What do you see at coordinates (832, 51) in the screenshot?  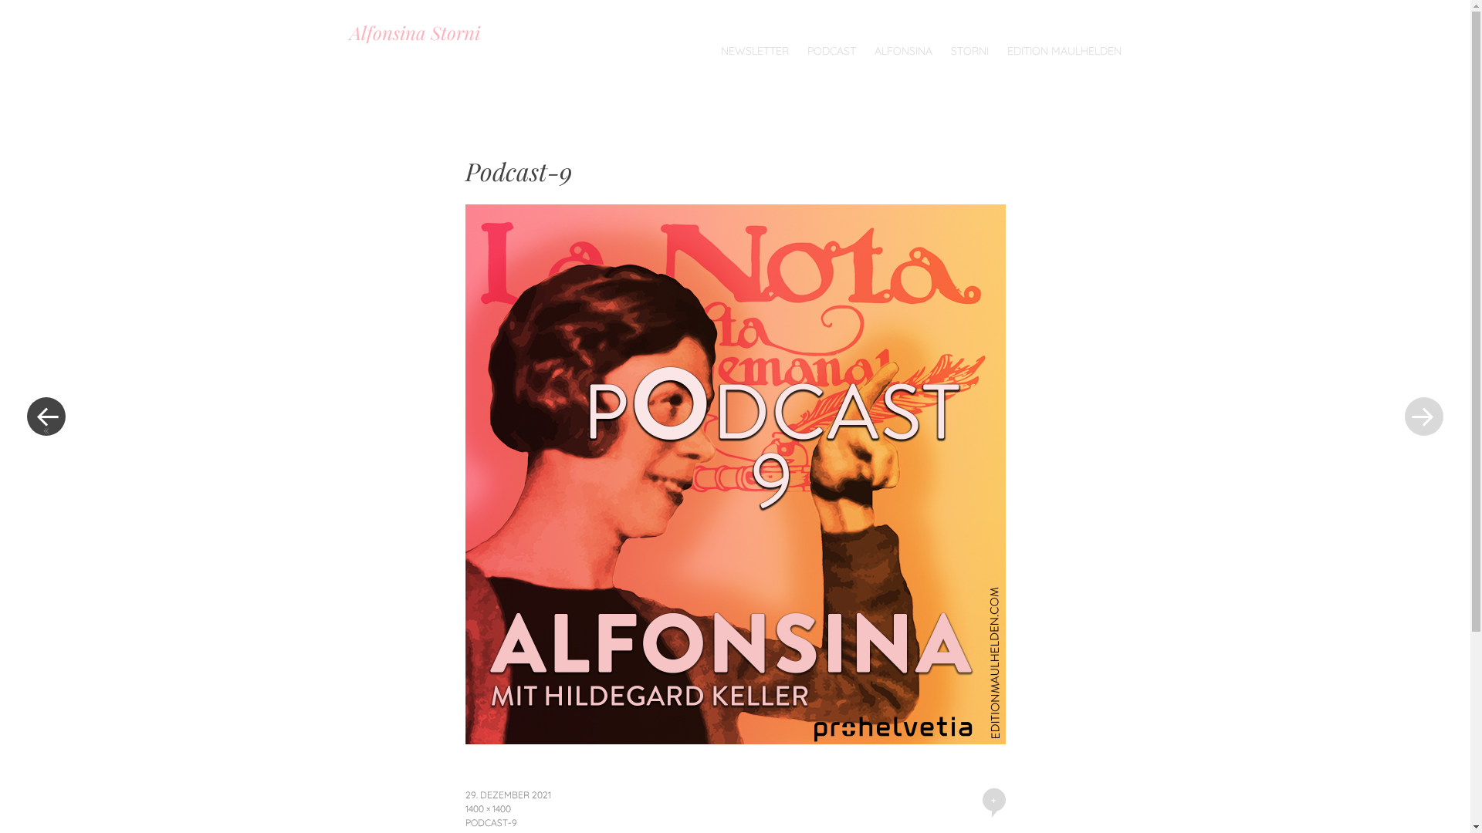 I see `PODCAST` at bounding box center [832, 51].